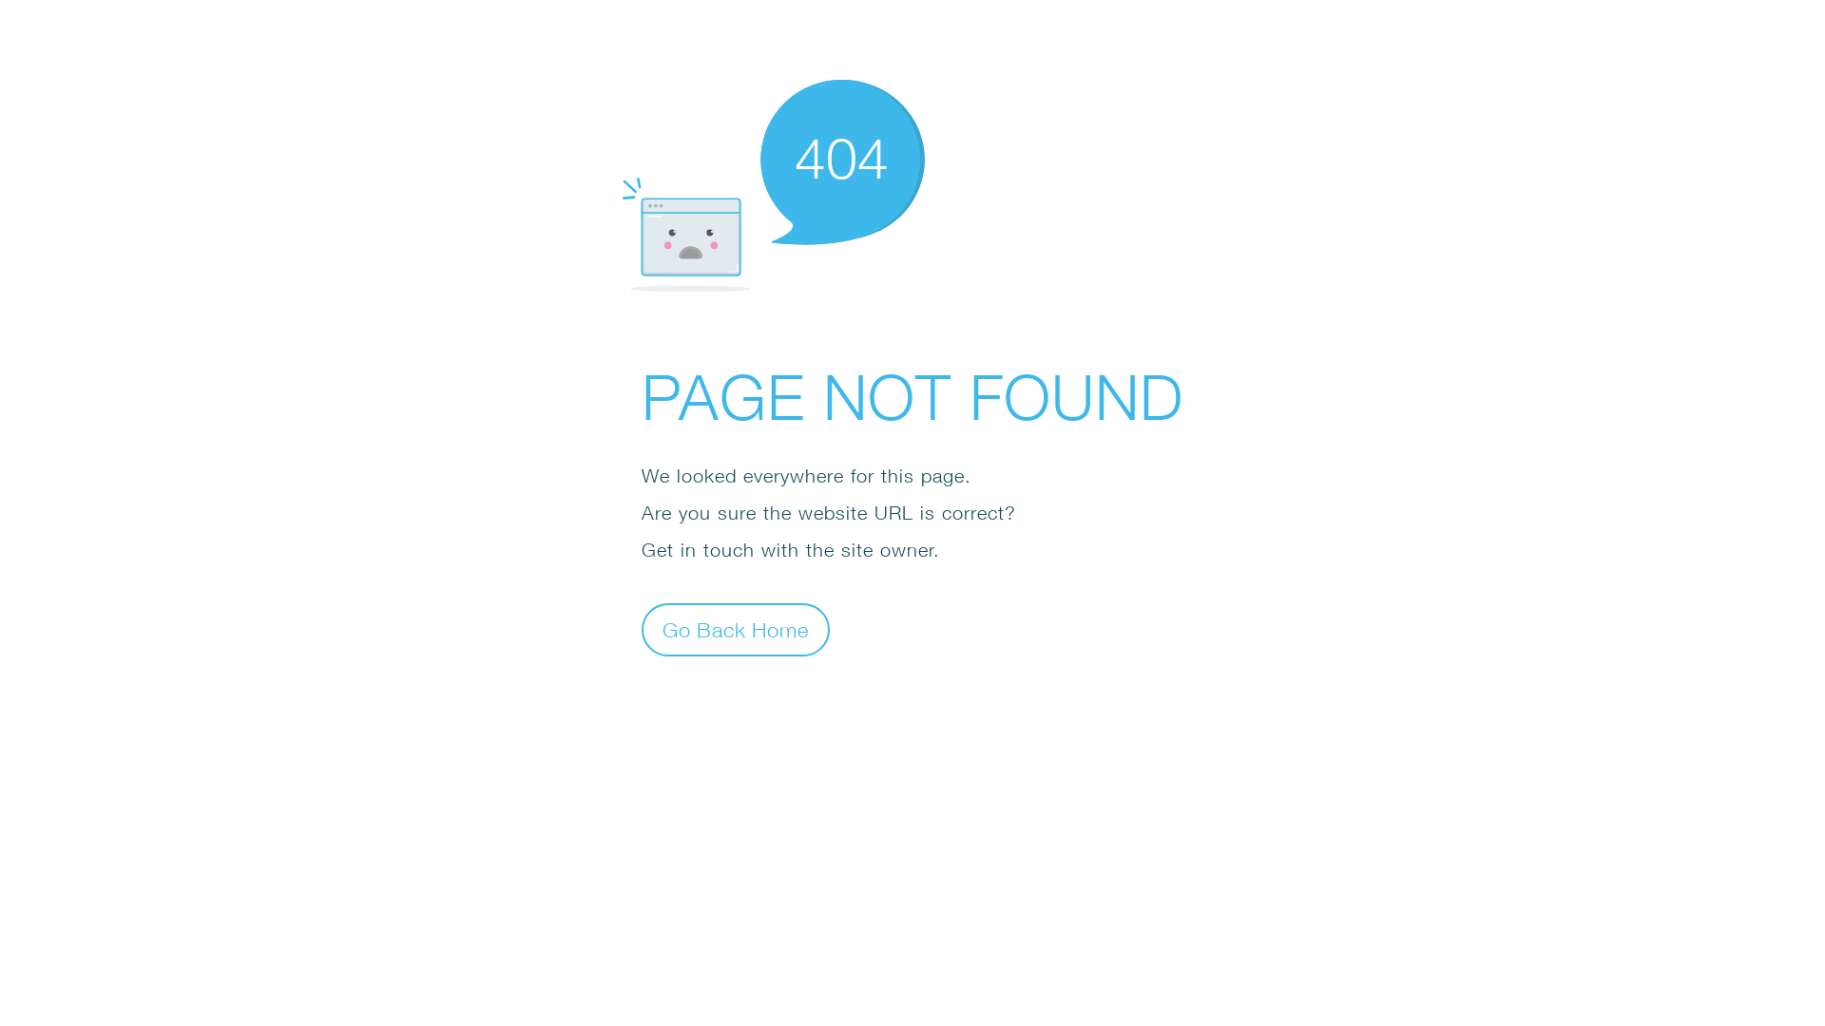  What do you see at coordinates (736, 629) in the screenshot?
I see `Go Back Home` at bounding box center [736, 629].